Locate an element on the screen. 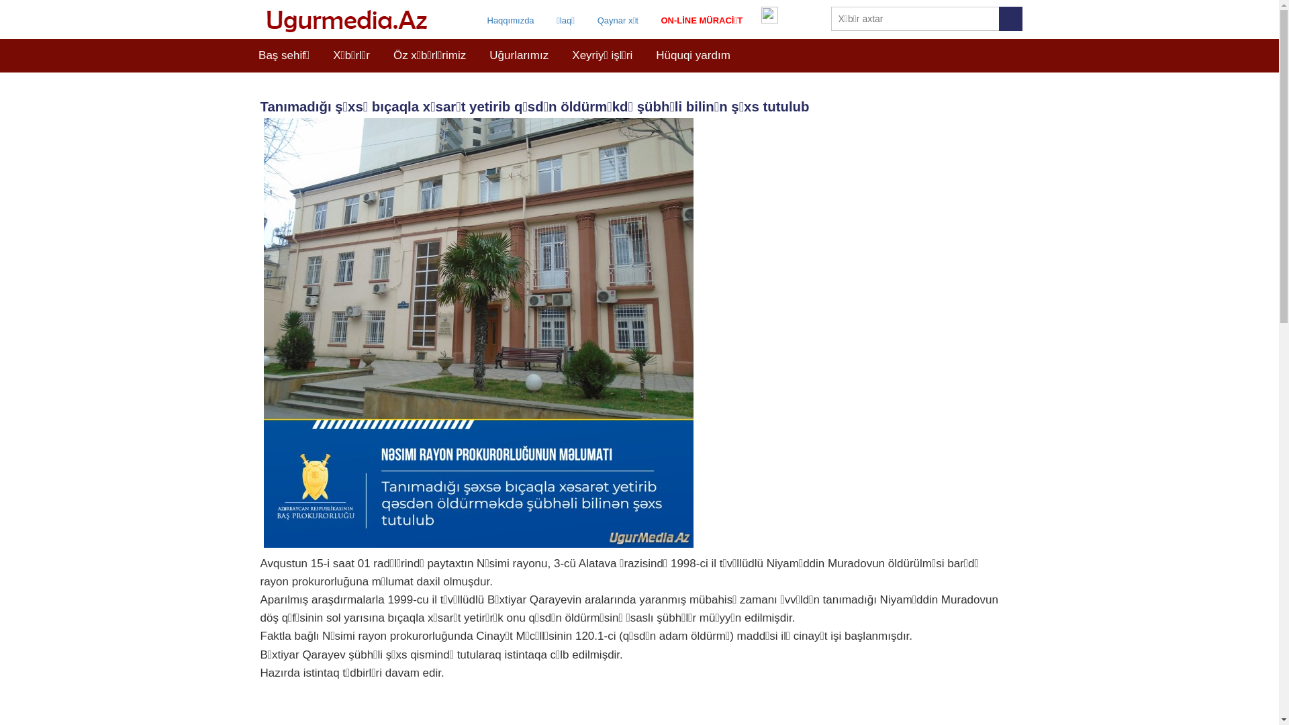 This screenshot has height=725, width=1289.   is located at coordinates (1010, 19).